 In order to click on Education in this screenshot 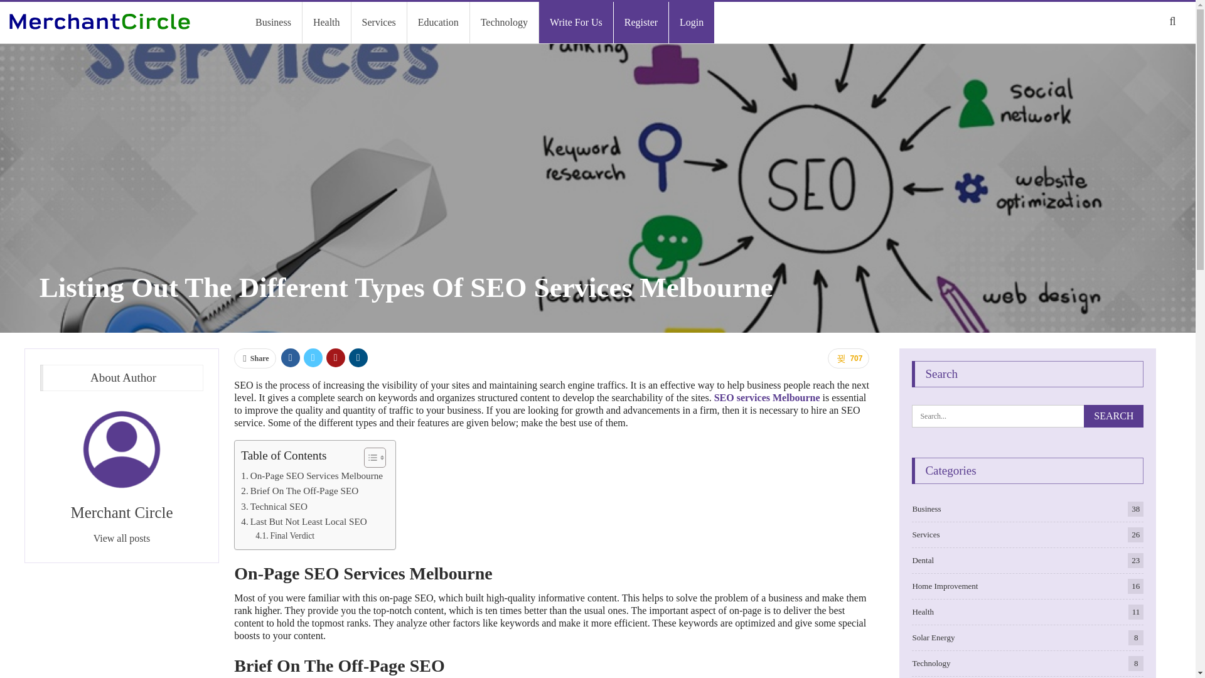, I will do `click(438, 23)`.